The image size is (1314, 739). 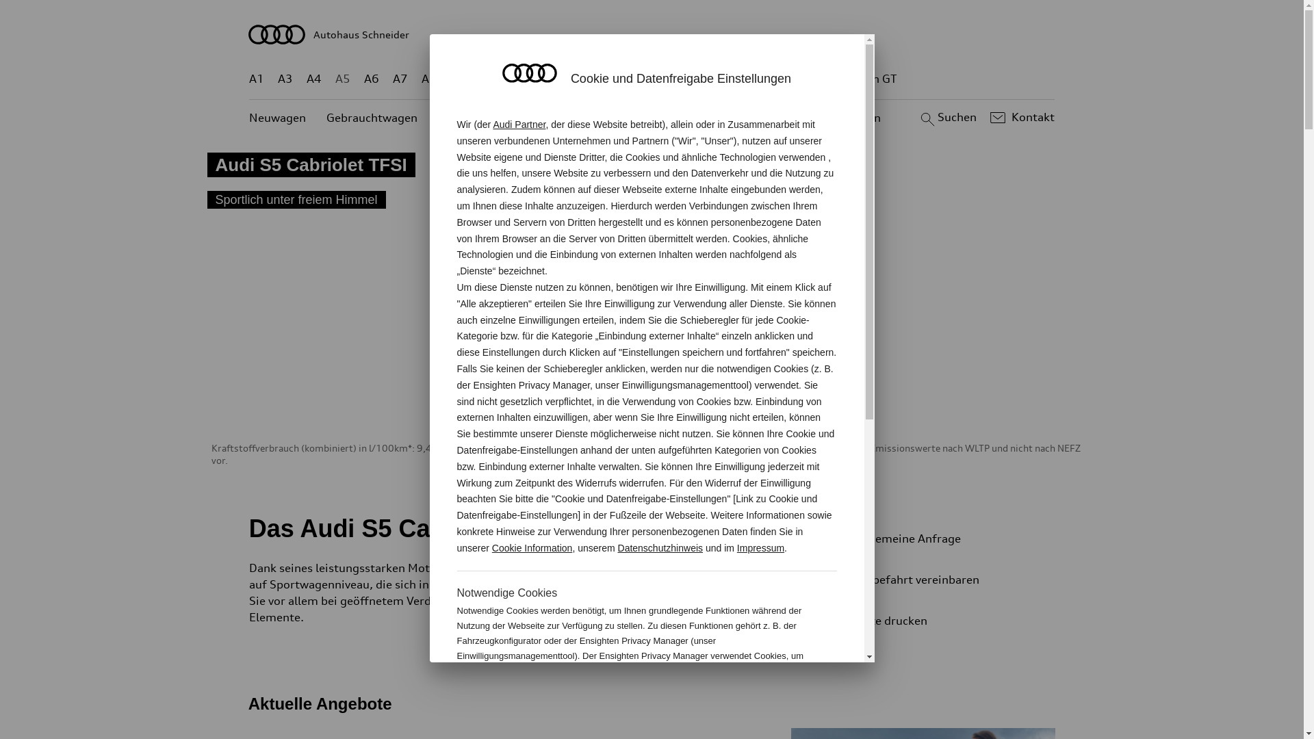 What do you see at coordinates (400, 79) in the screenshot?
I see `A7` at bounding box center [400, 79].